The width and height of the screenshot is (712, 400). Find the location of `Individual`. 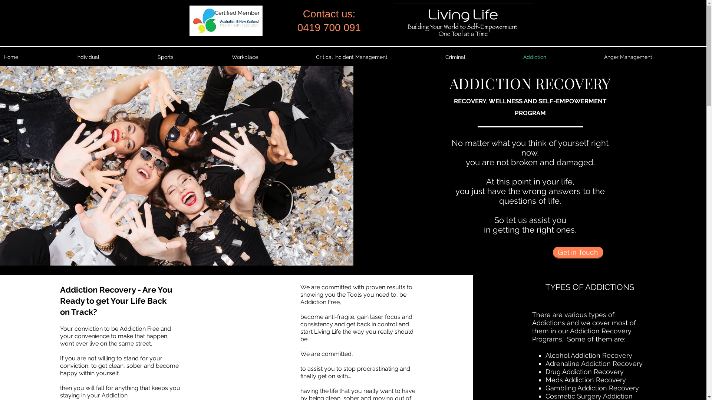

Individual is located at coordinates (113, 57).